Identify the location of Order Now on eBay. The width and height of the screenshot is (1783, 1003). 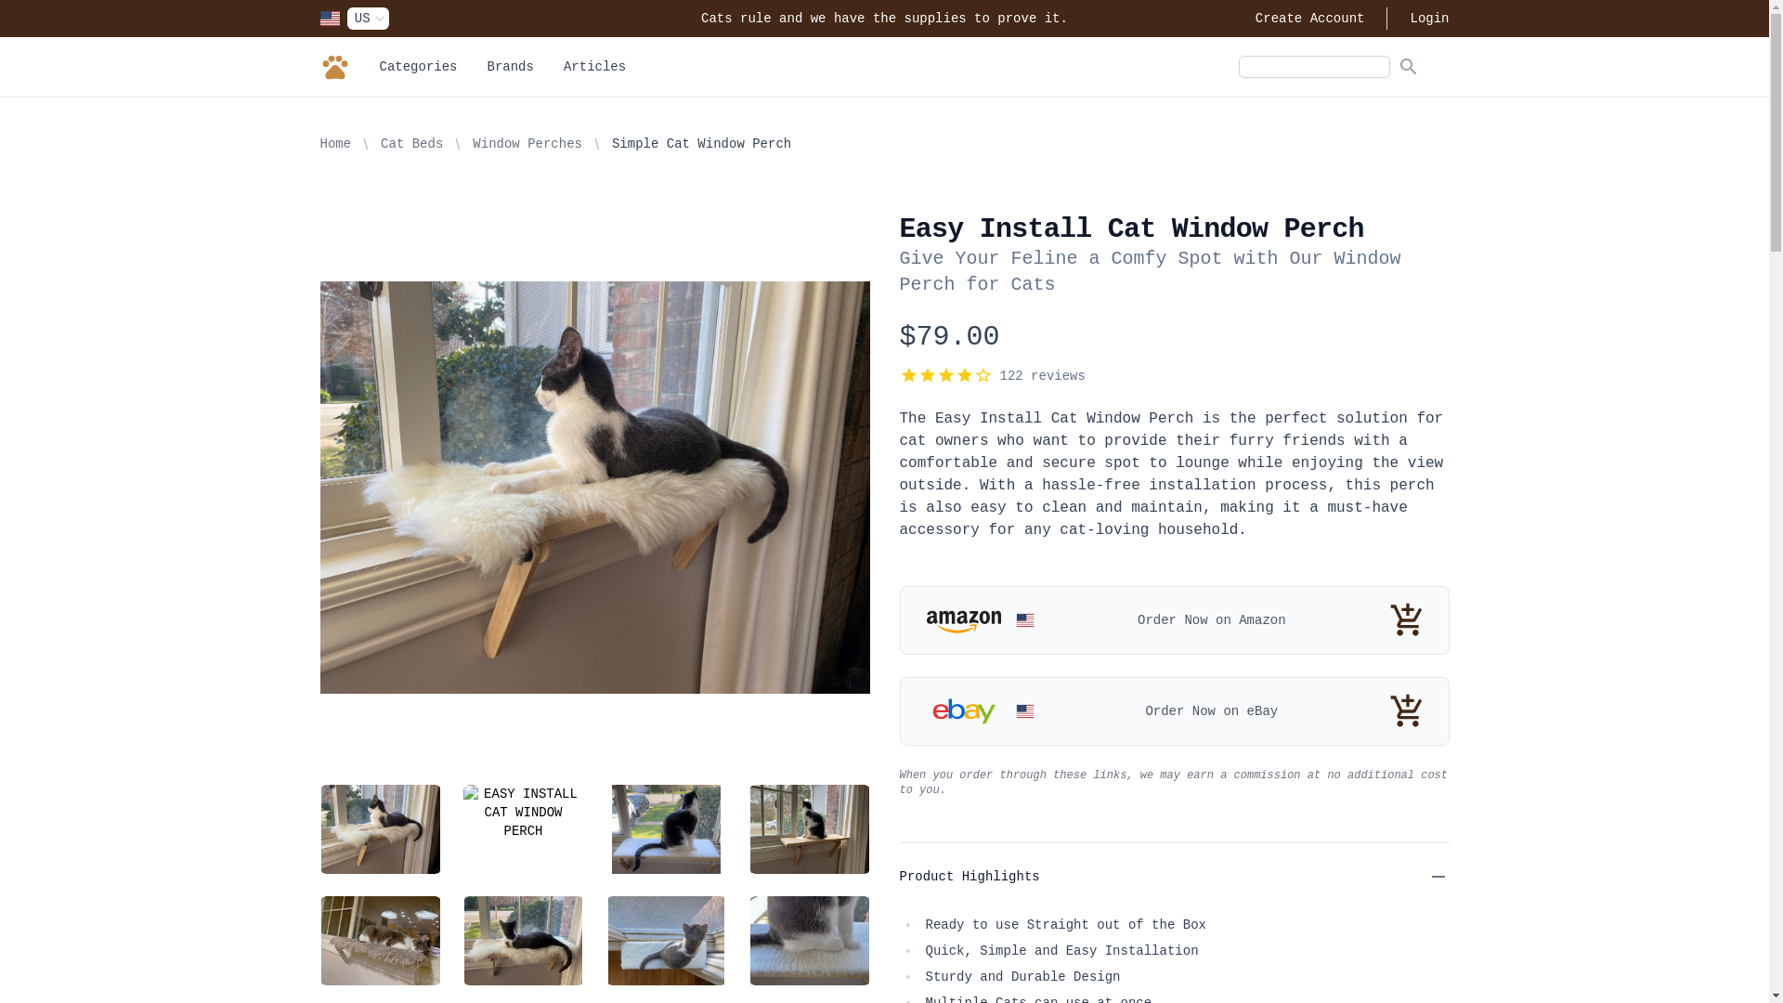
(1174, 711).